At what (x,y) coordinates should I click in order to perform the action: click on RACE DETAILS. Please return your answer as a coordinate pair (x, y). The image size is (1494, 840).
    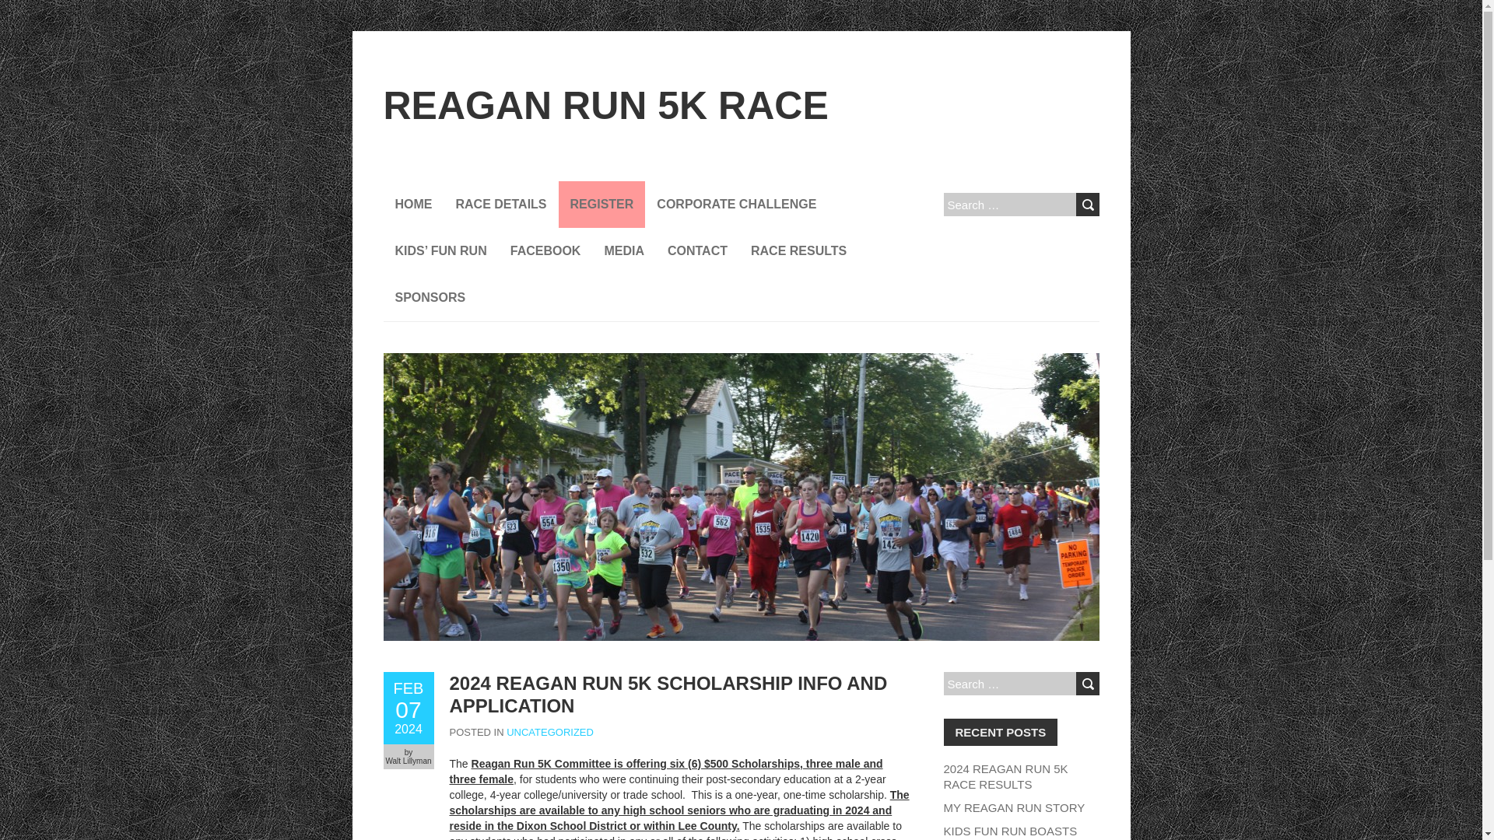
    Looking at the image, I should click on (1086, 204).